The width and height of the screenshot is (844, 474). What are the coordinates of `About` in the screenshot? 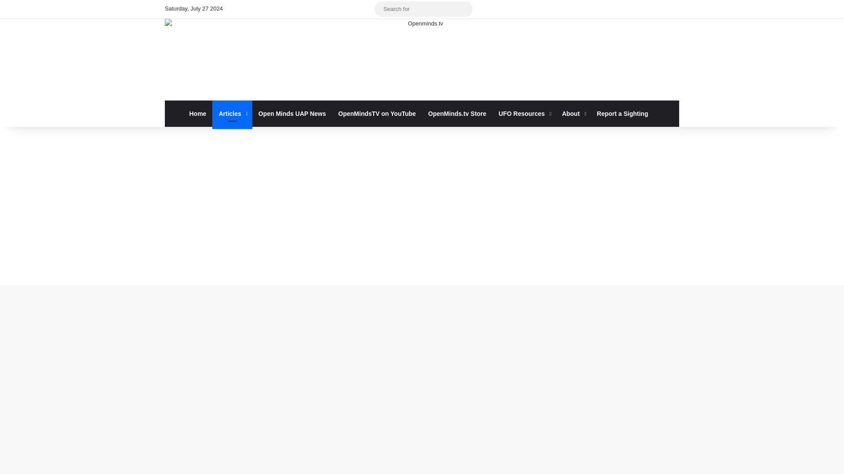 It's located at (572, 113).